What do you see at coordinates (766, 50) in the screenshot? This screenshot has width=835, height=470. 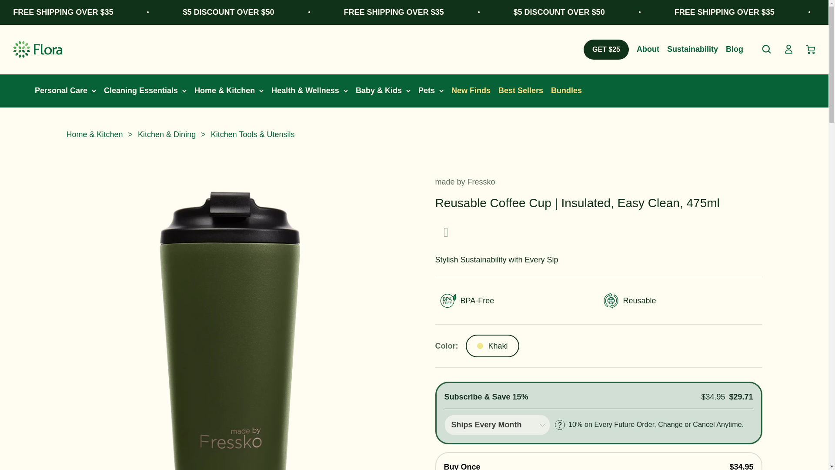 I see `Open Search` at bounding box center [766, 50].